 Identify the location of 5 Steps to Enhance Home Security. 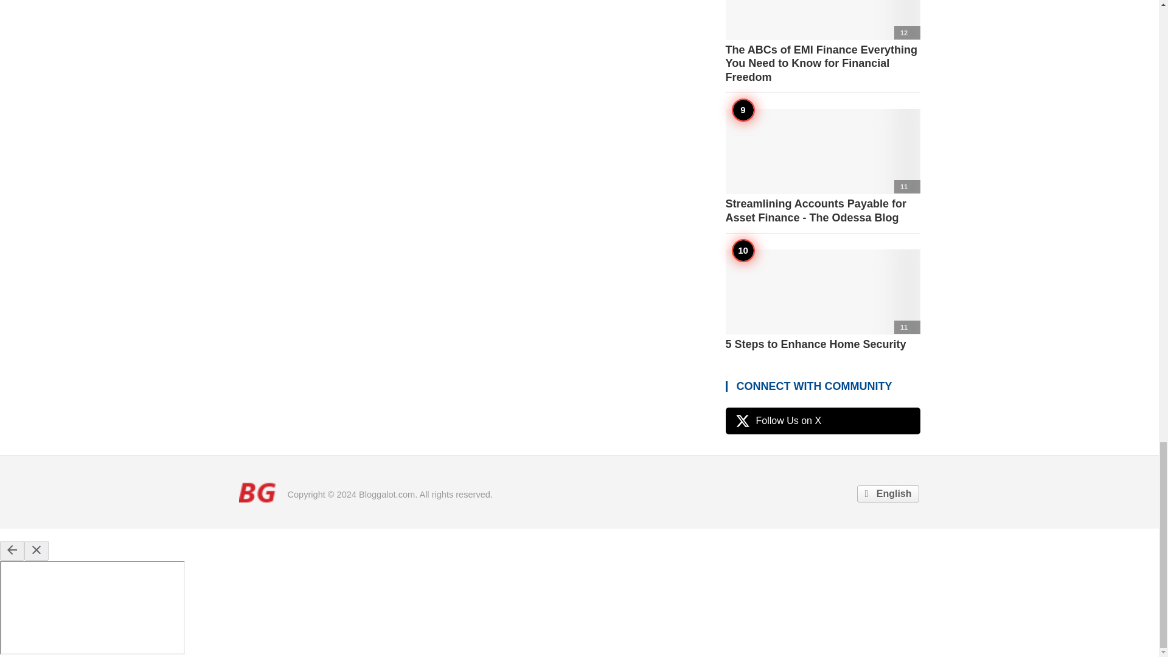
(822, 301).